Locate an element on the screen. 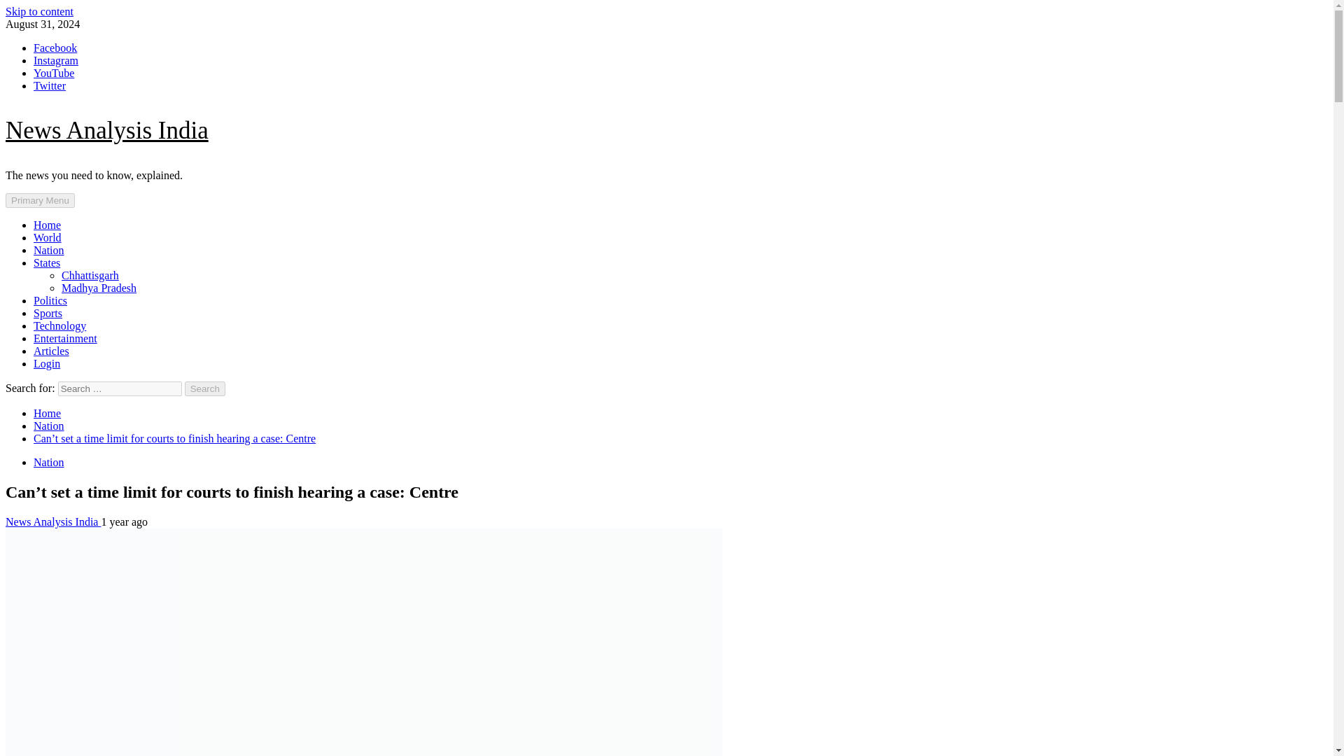 Image resolution: width=1344 pixels, height=756 pixels. Chhattisgarh is located at coordinates (90, 274).